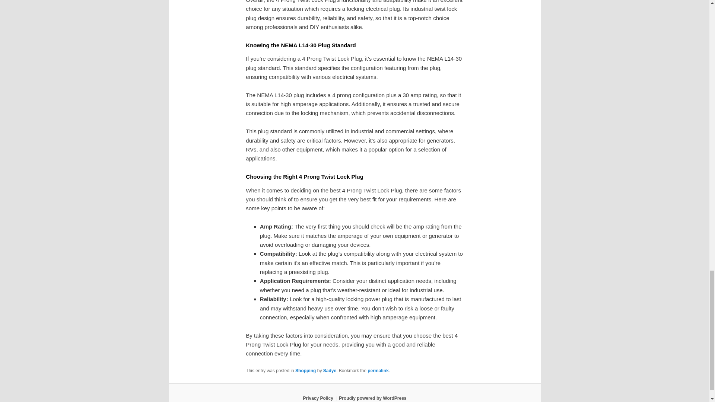  I want to click on Shopping, so click(305, 371).